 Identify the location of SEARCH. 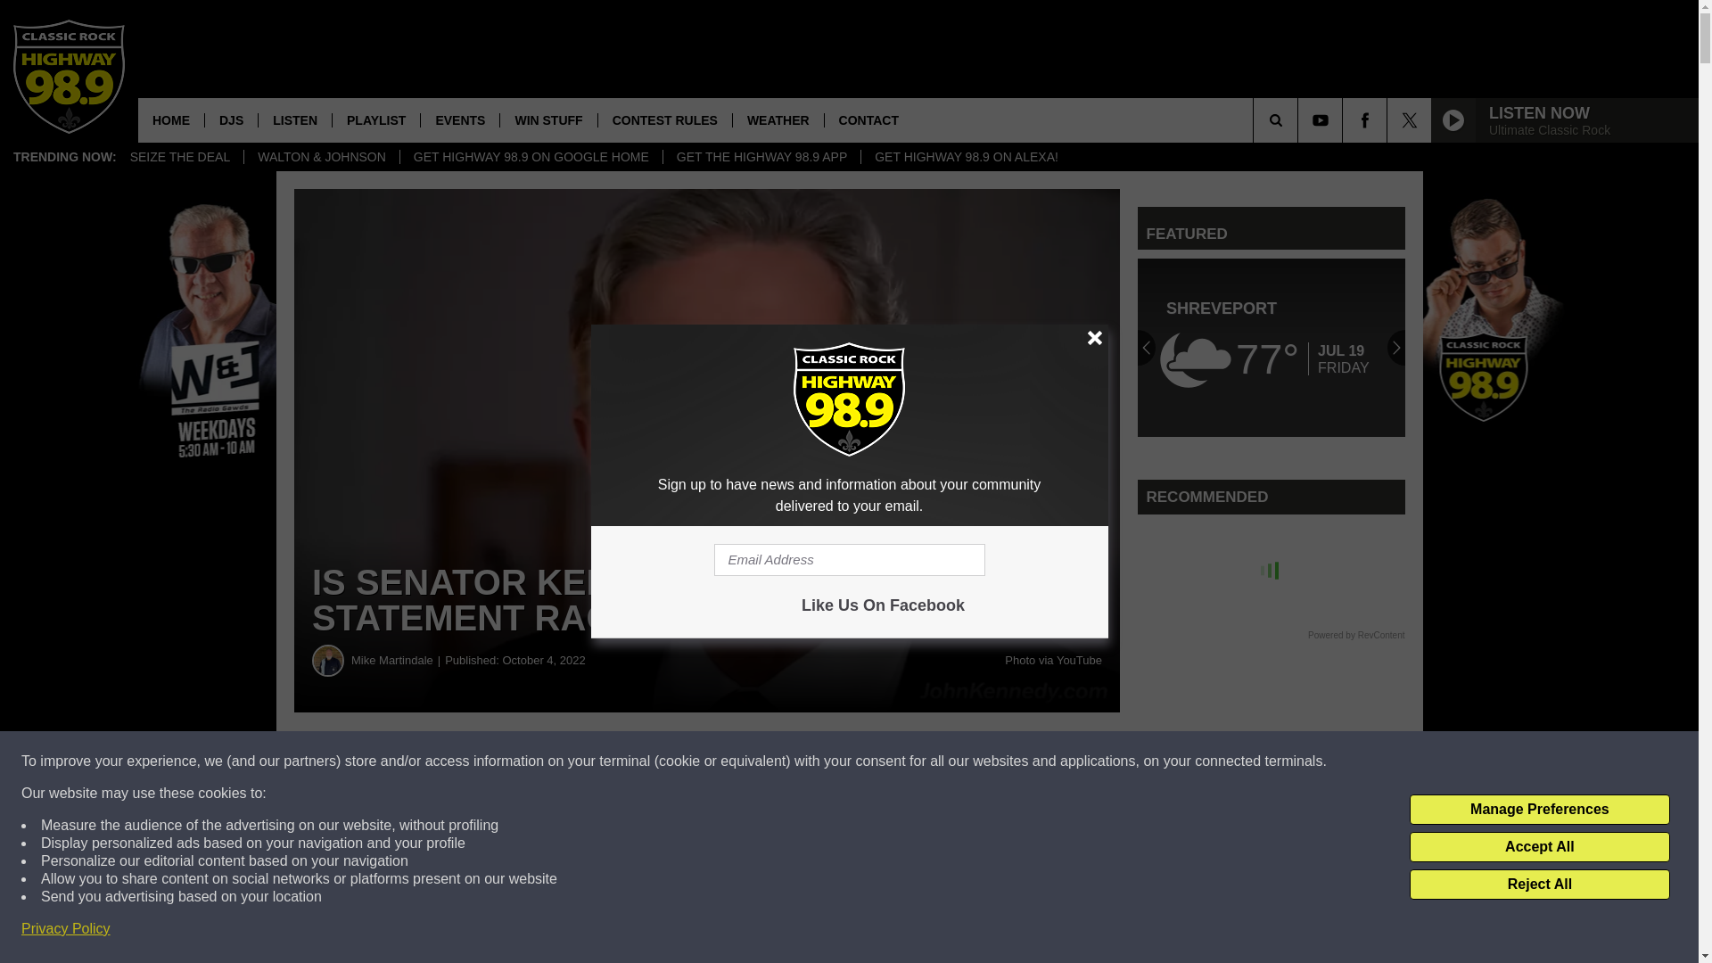
(1300, 119).